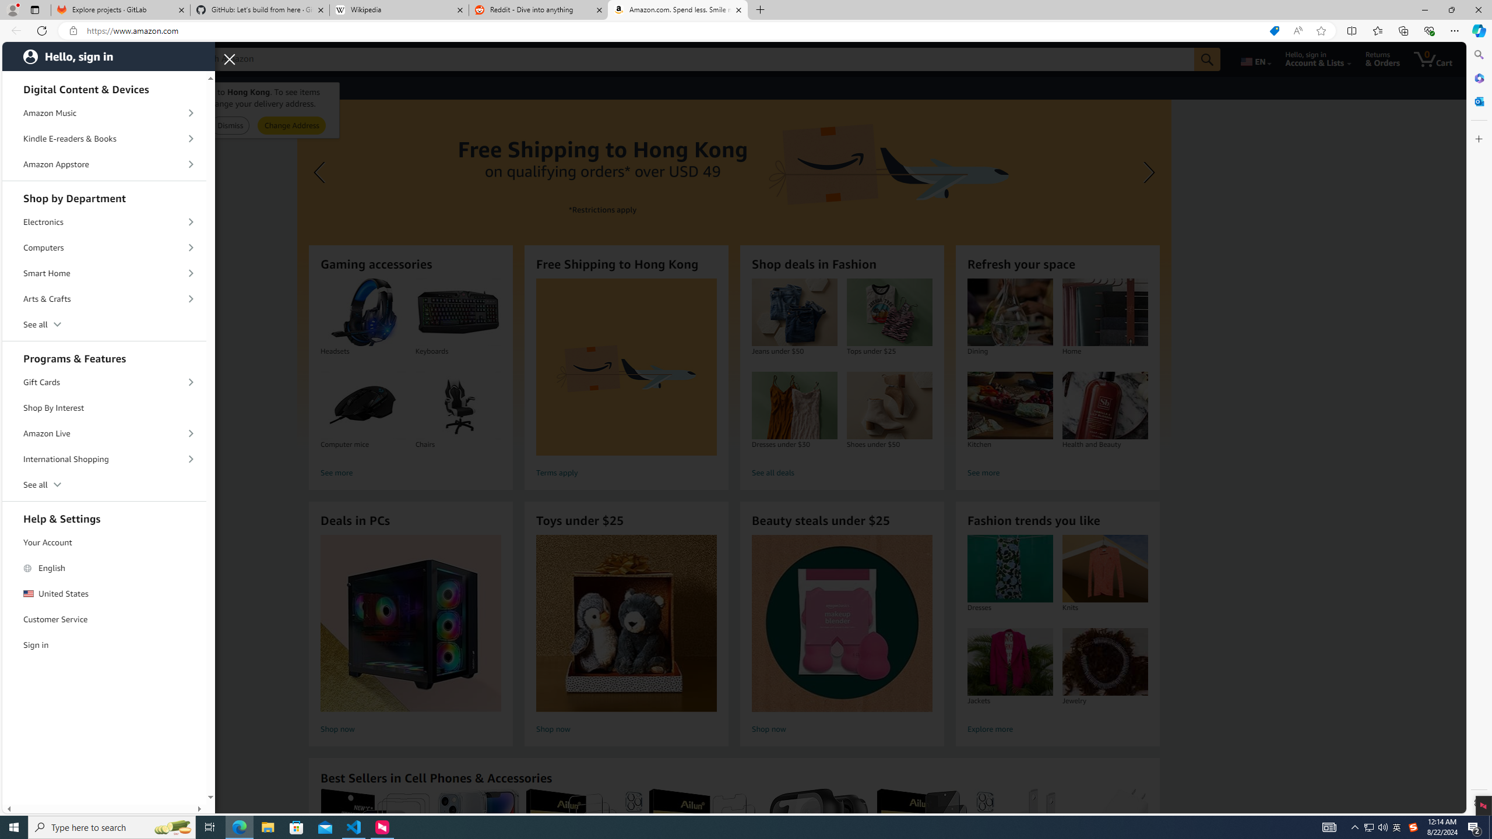 Image resolution: width=1492 pixels, height=839 pixels. I want to click on Computers, so click(104, 248).